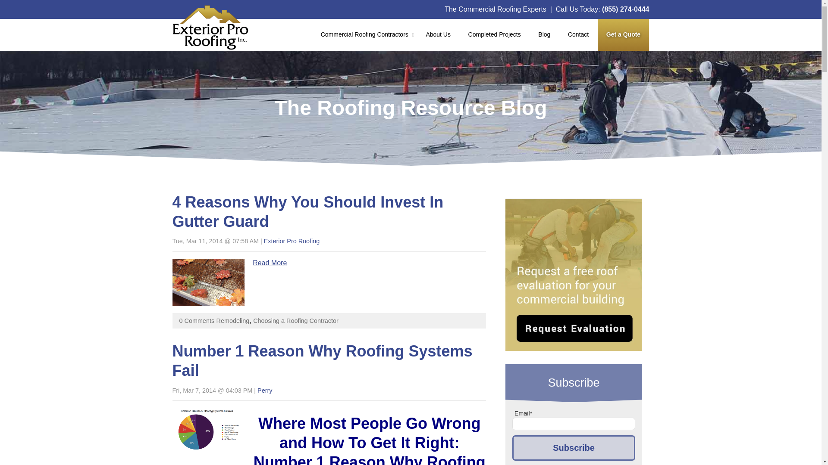  I want to click on Subscribe, so click(574, 448).